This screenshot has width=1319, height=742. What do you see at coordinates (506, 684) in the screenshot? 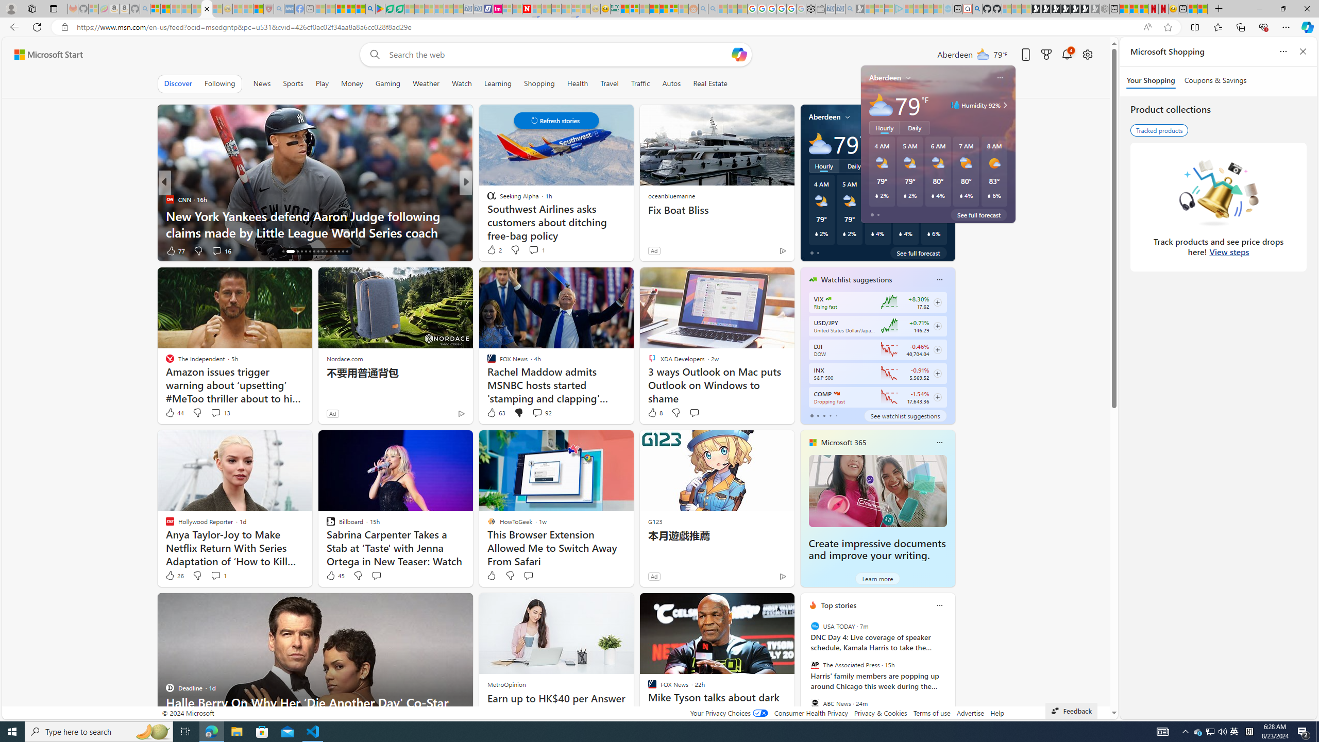
I see `MetroOpinion` at bounding box center [506, 684].